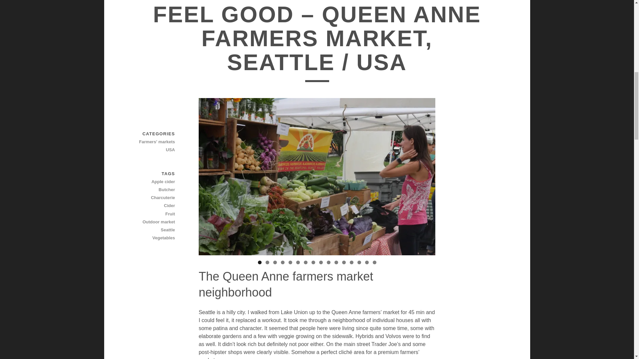 This screenshot has width=639, height=359. What do you see at coordinates (259, 262) in the screenshot?
I see `1` at bounding box center [259, 262].